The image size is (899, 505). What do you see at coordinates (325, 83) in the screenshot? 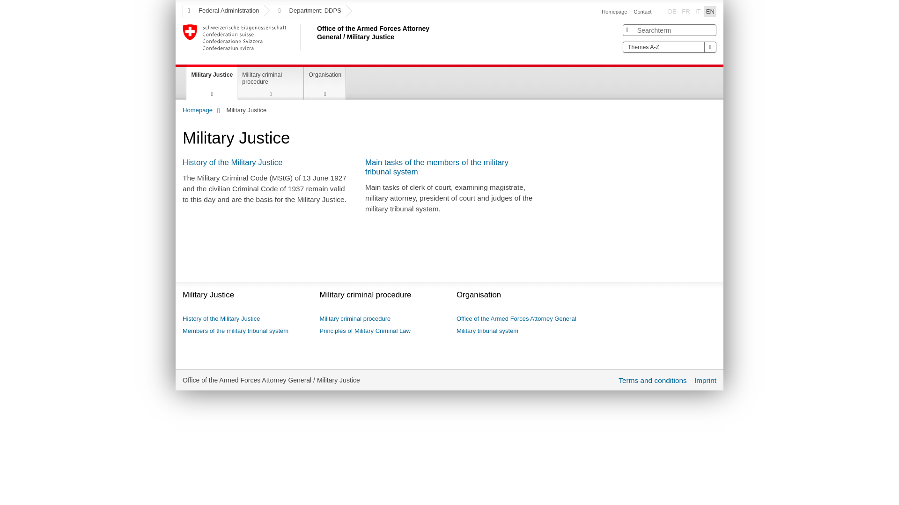
I see `Organisation` at bounding box center [325, 83].